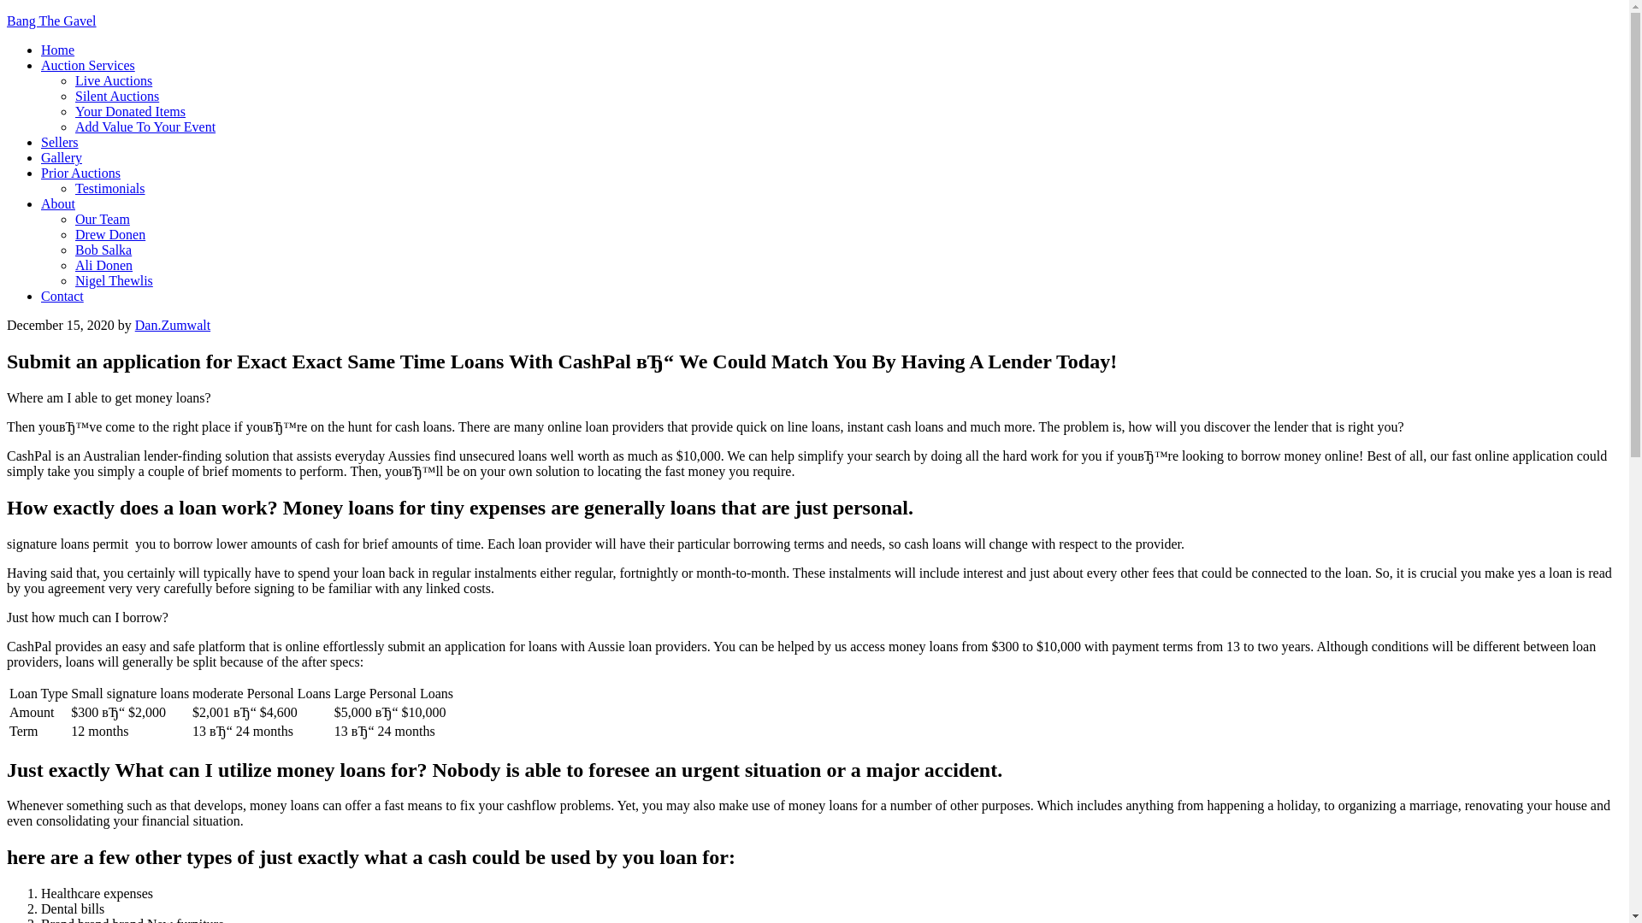 The height and width of the screenshot is (923, 1642). What do you see at coordinates (145, 126) in the screenshot?
I see `Add Value To Your Event` at bounding box center [145, 126].